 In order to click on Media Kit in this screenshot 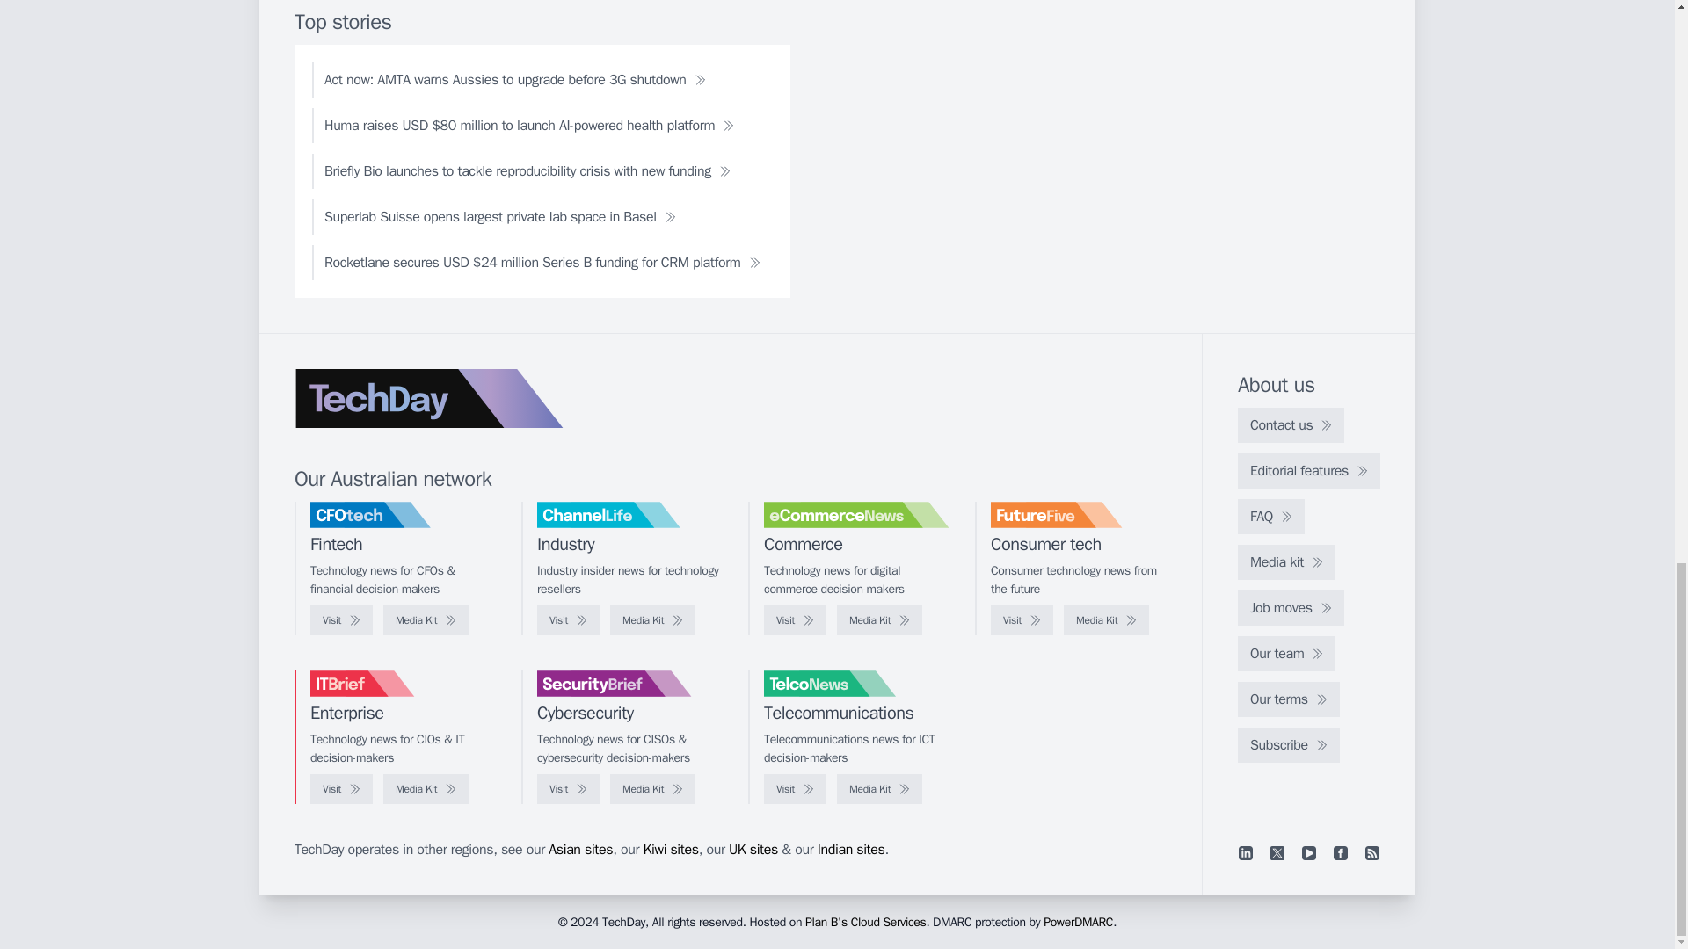, I will do `click(652, 620)`.